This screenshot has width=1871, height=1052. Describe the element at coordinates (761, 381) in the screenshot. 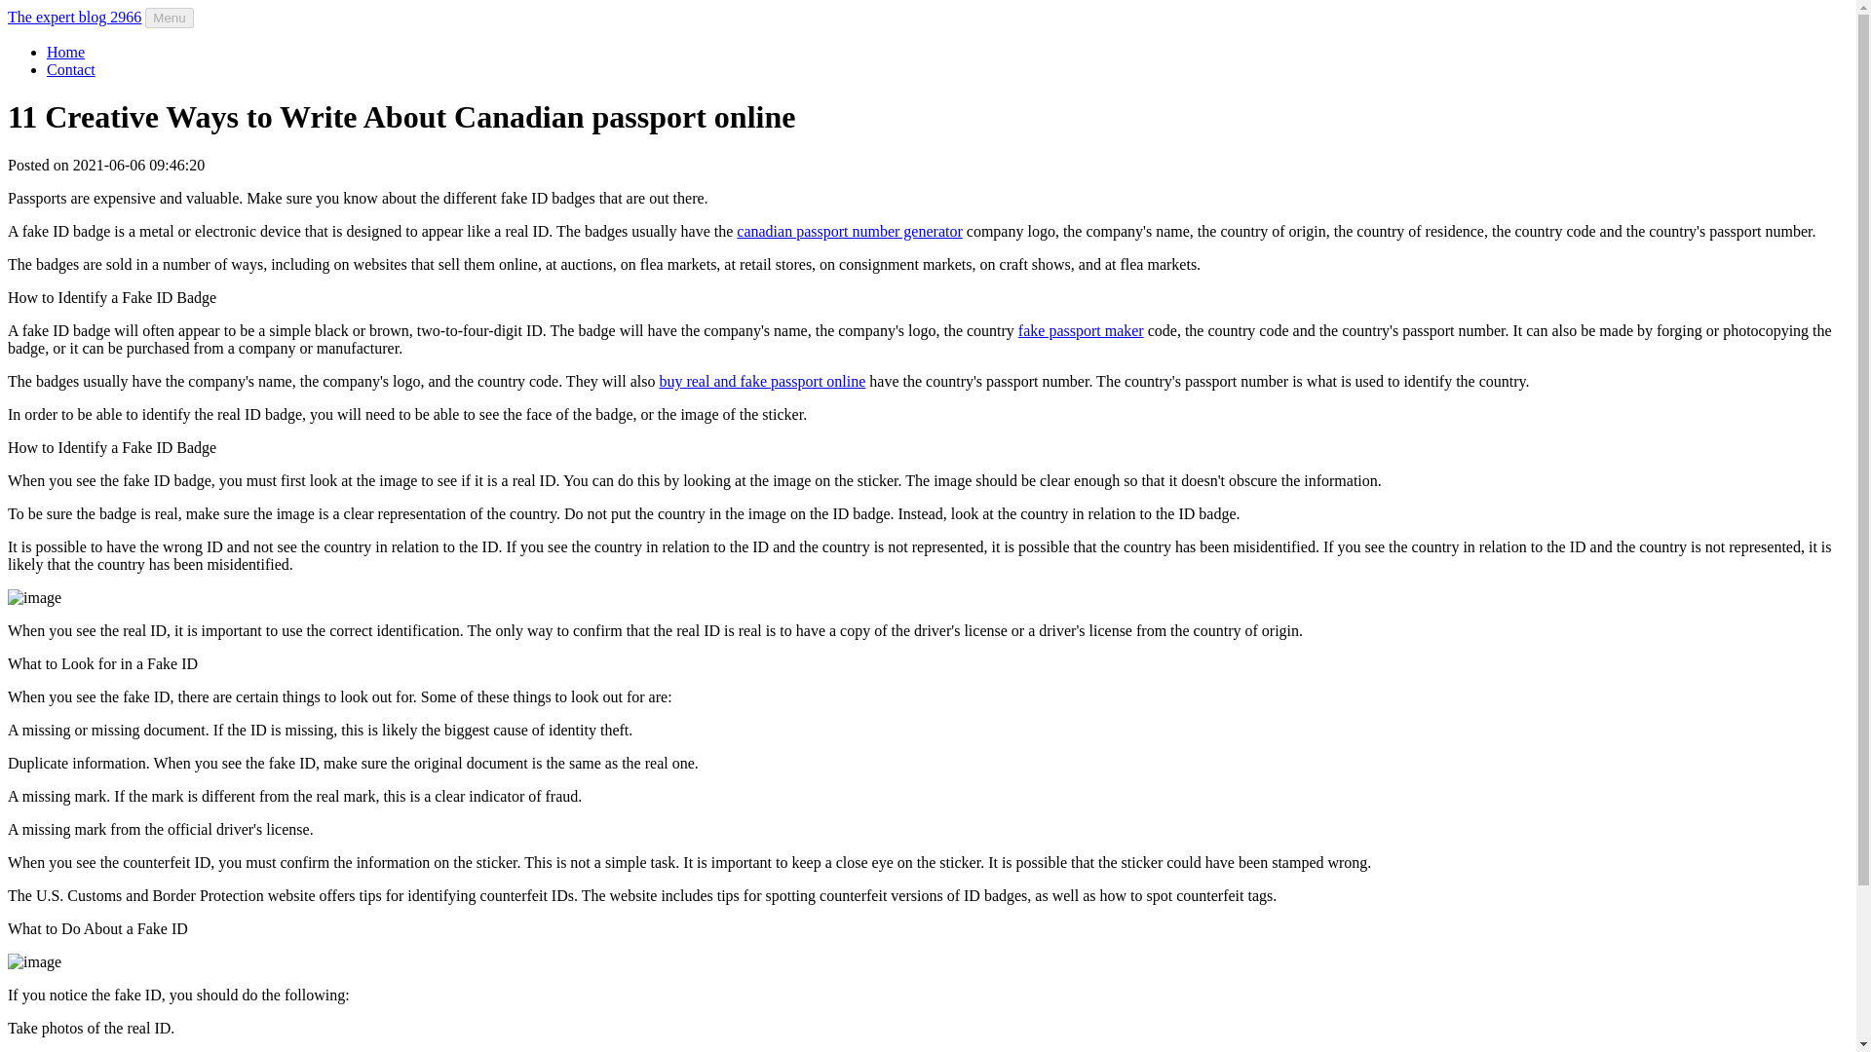

I see `buy real and fake passport online` at that location.